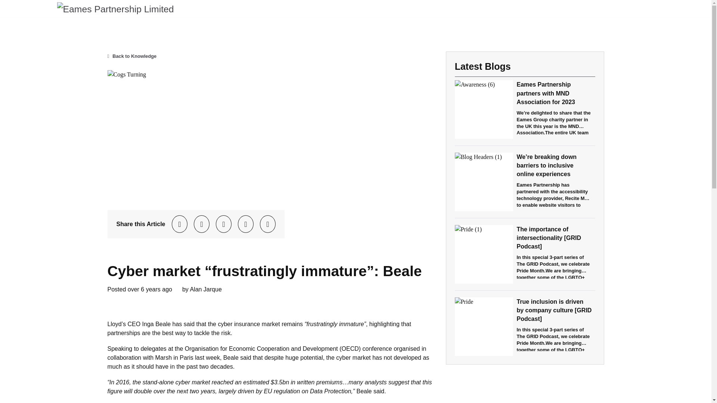  I want to click on LinkedIn, so click(224, 224).